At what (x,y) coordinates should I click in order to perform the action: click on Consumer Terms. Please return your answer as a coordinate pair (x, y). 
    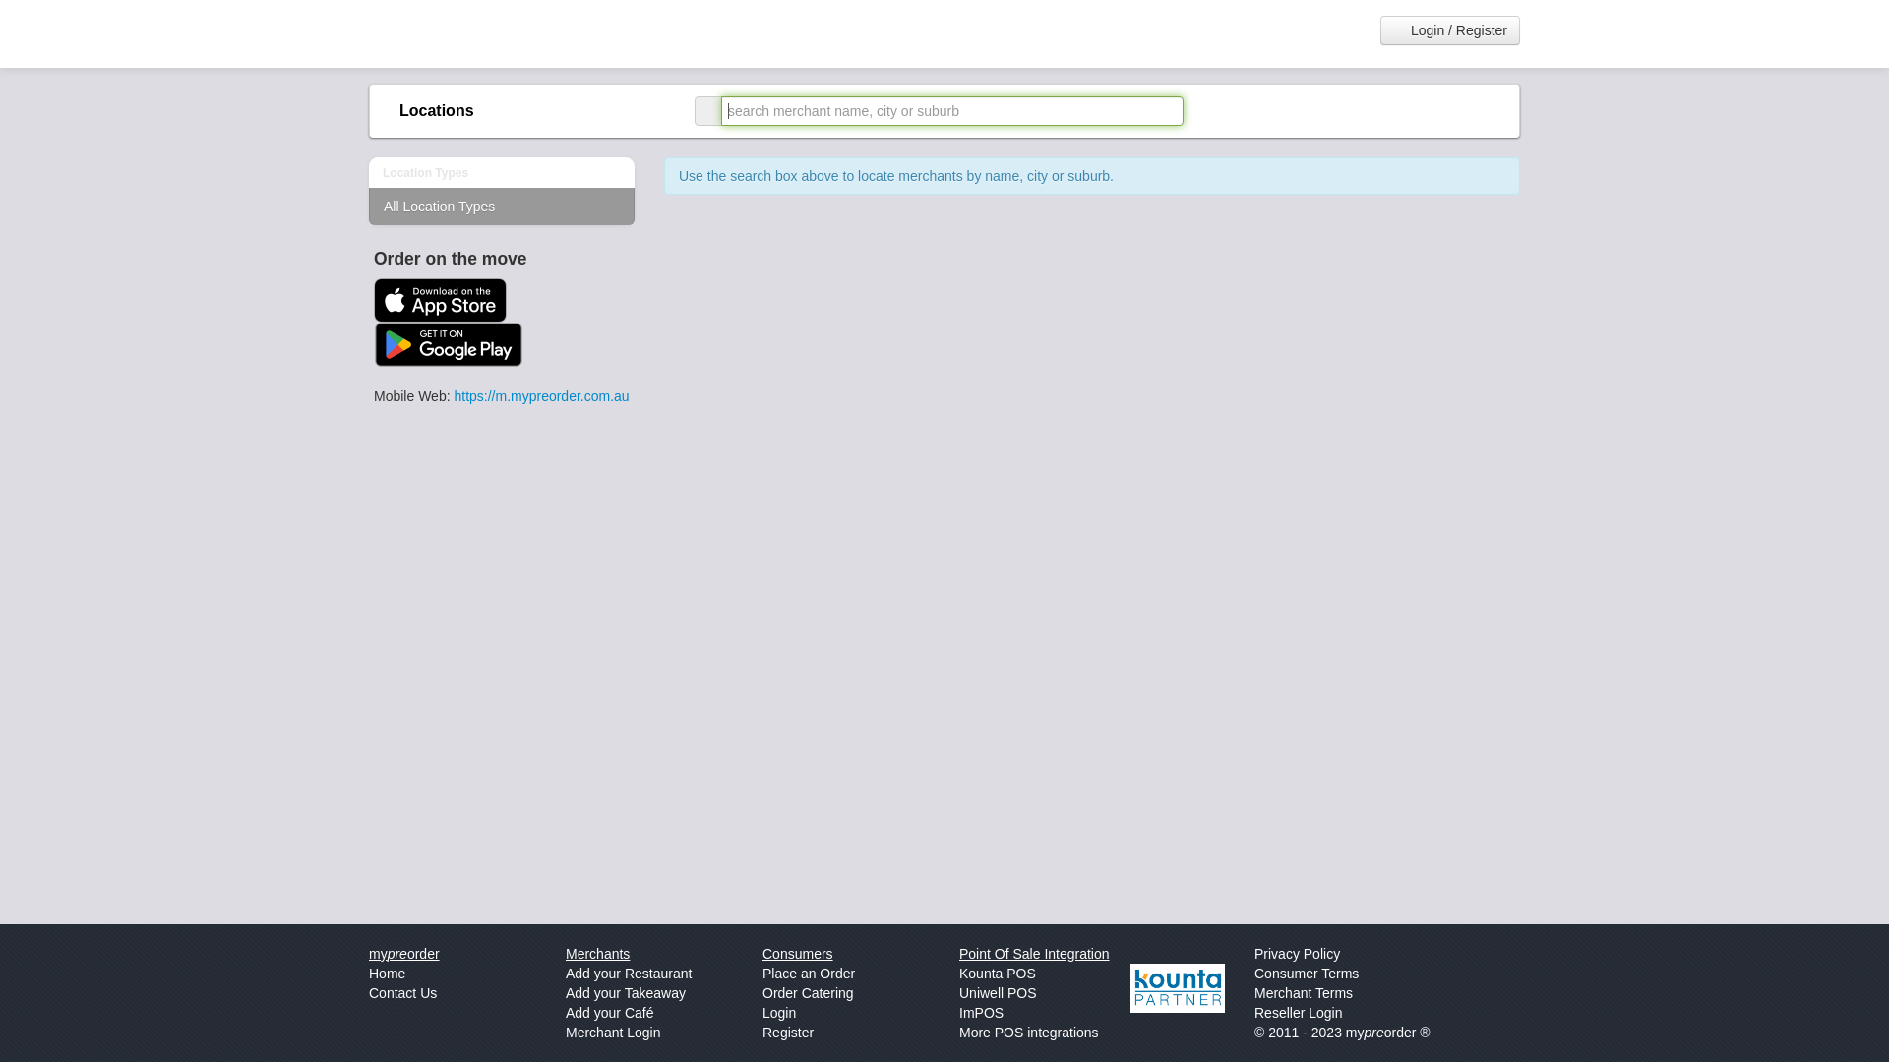
    Looking at the image, I should click on (1307, 973).